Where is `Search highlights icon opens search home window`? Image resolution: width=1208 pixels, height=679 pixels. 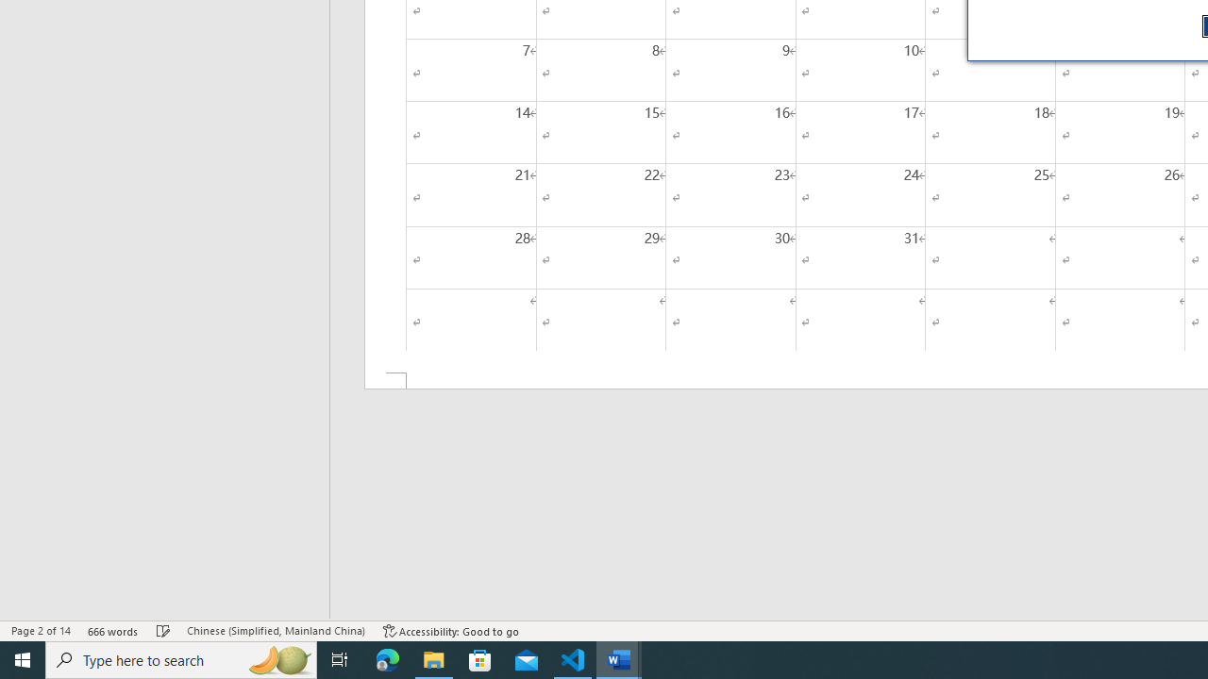
Search highlights icon opens search home window is located at coordinates (279, 660).